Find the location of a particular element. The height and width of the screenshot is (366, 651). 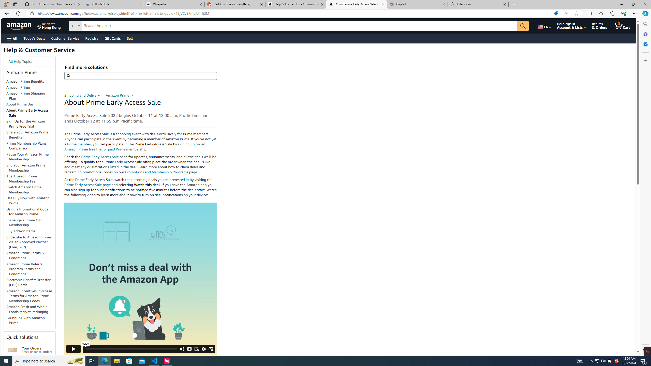

Deliver to Hong Kong is located at coordinates (49, 26).